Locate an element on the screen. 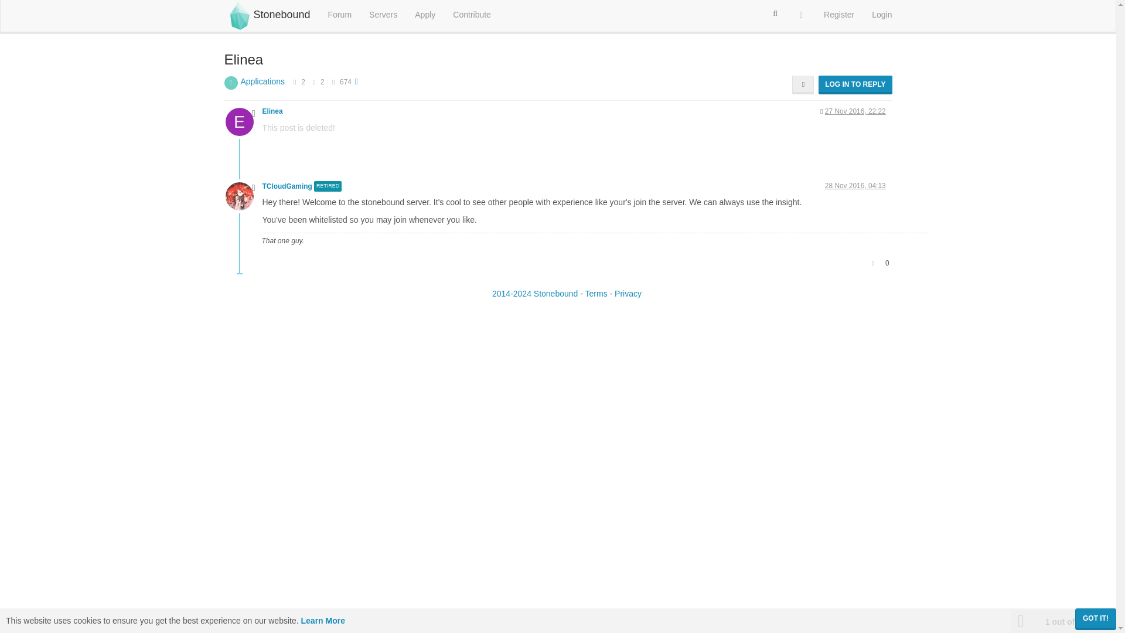 The height and width of the screenshot is (633, 1125). Forum is located at coordinates (340, 14).